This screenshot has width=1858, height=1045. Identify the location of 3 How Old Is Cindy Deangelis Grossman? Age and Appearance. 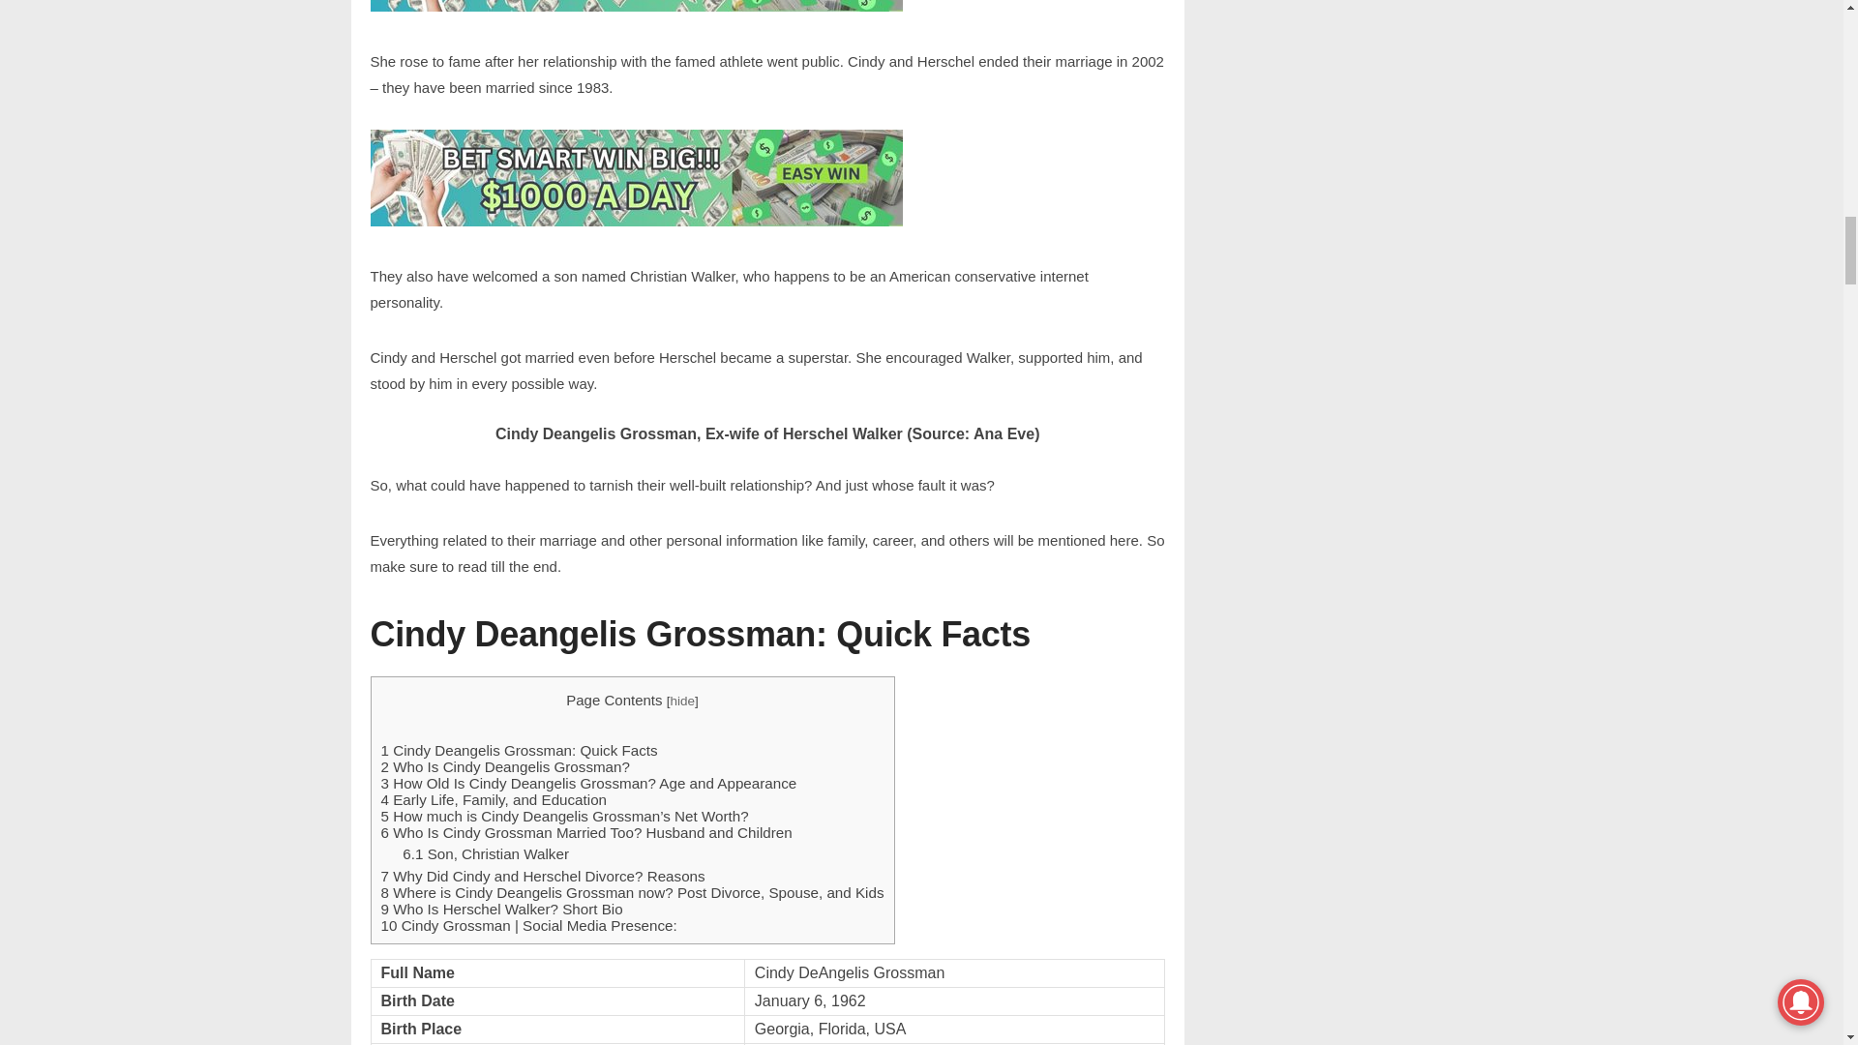
(588, 783).